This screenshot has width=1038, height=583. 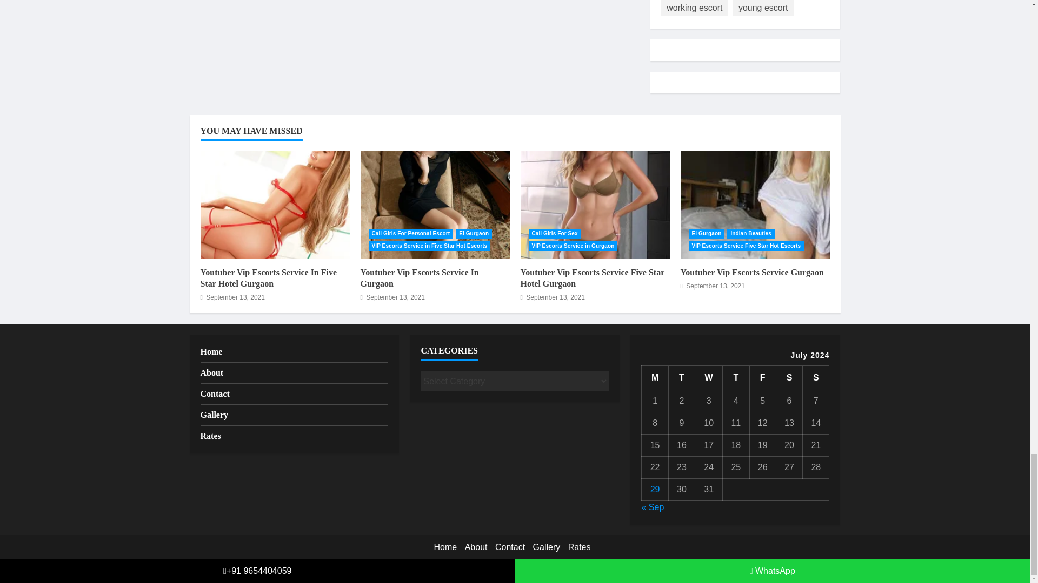 What do you see at coordinates (655, 378) in the screenshot?
I see `Monday` at bounding box center [655, 378].